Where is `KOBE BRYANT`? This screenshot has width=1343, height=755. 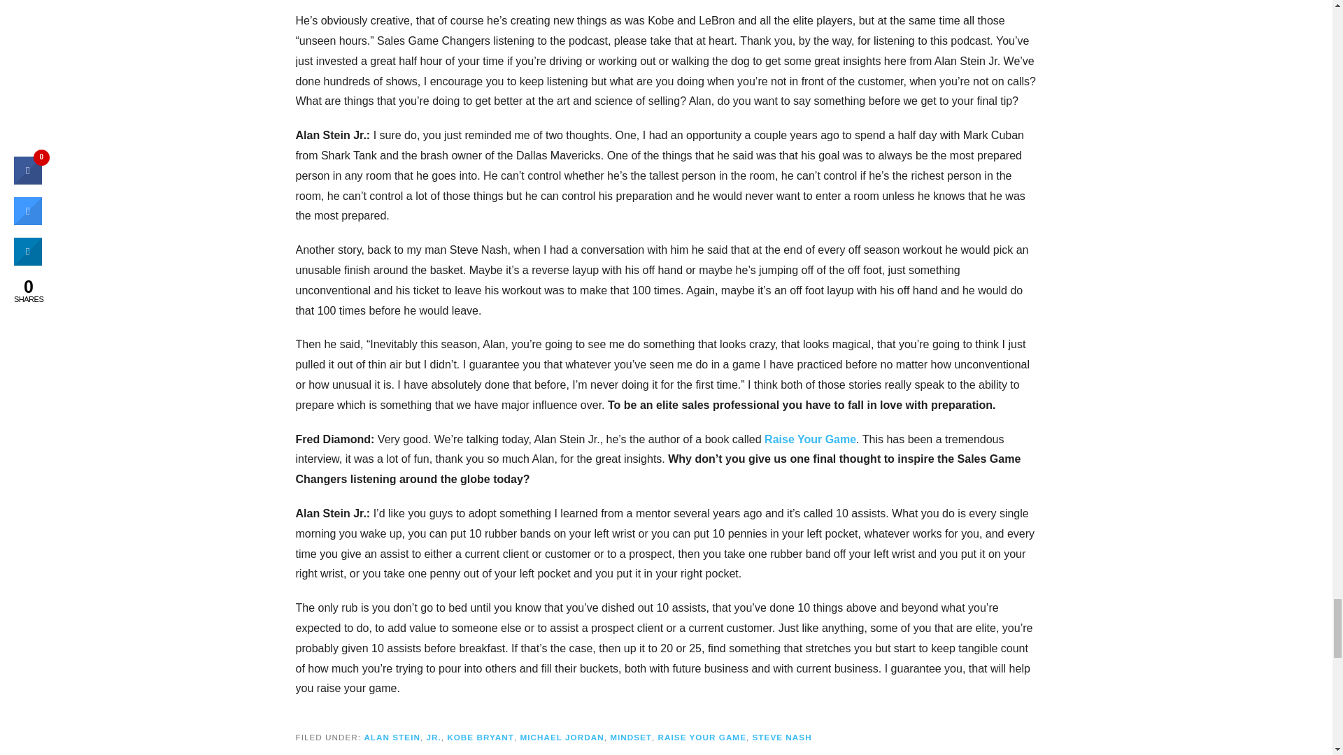
KOBE BRYANT is located at coordinates (481, 737).